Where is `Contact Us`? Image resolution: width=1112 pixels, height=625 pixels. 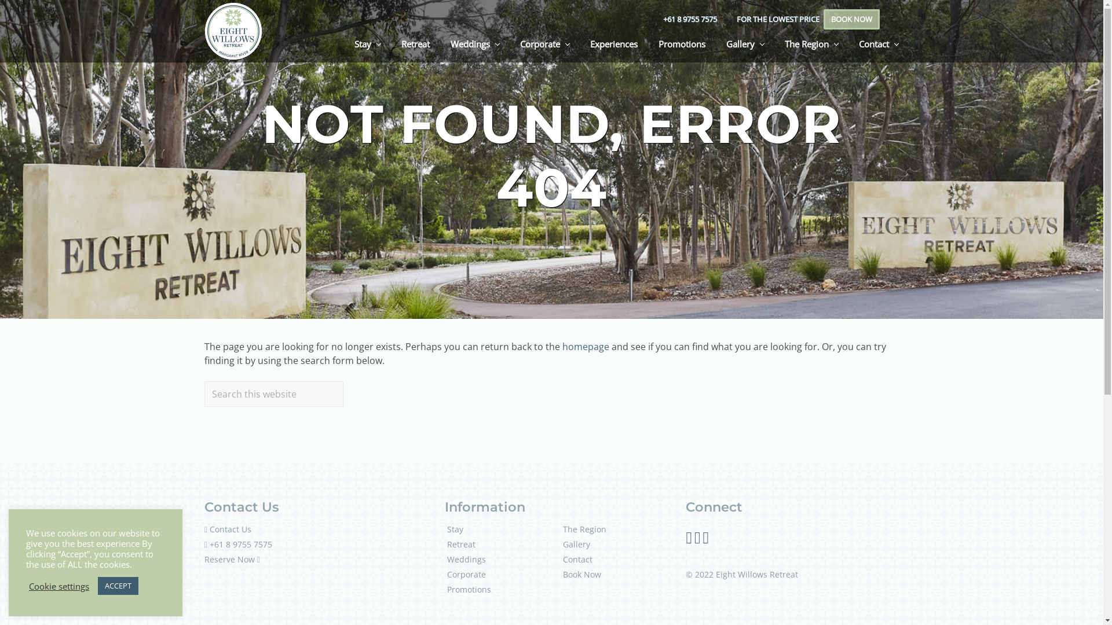 Contact Us is located at coordinates (231, 529).